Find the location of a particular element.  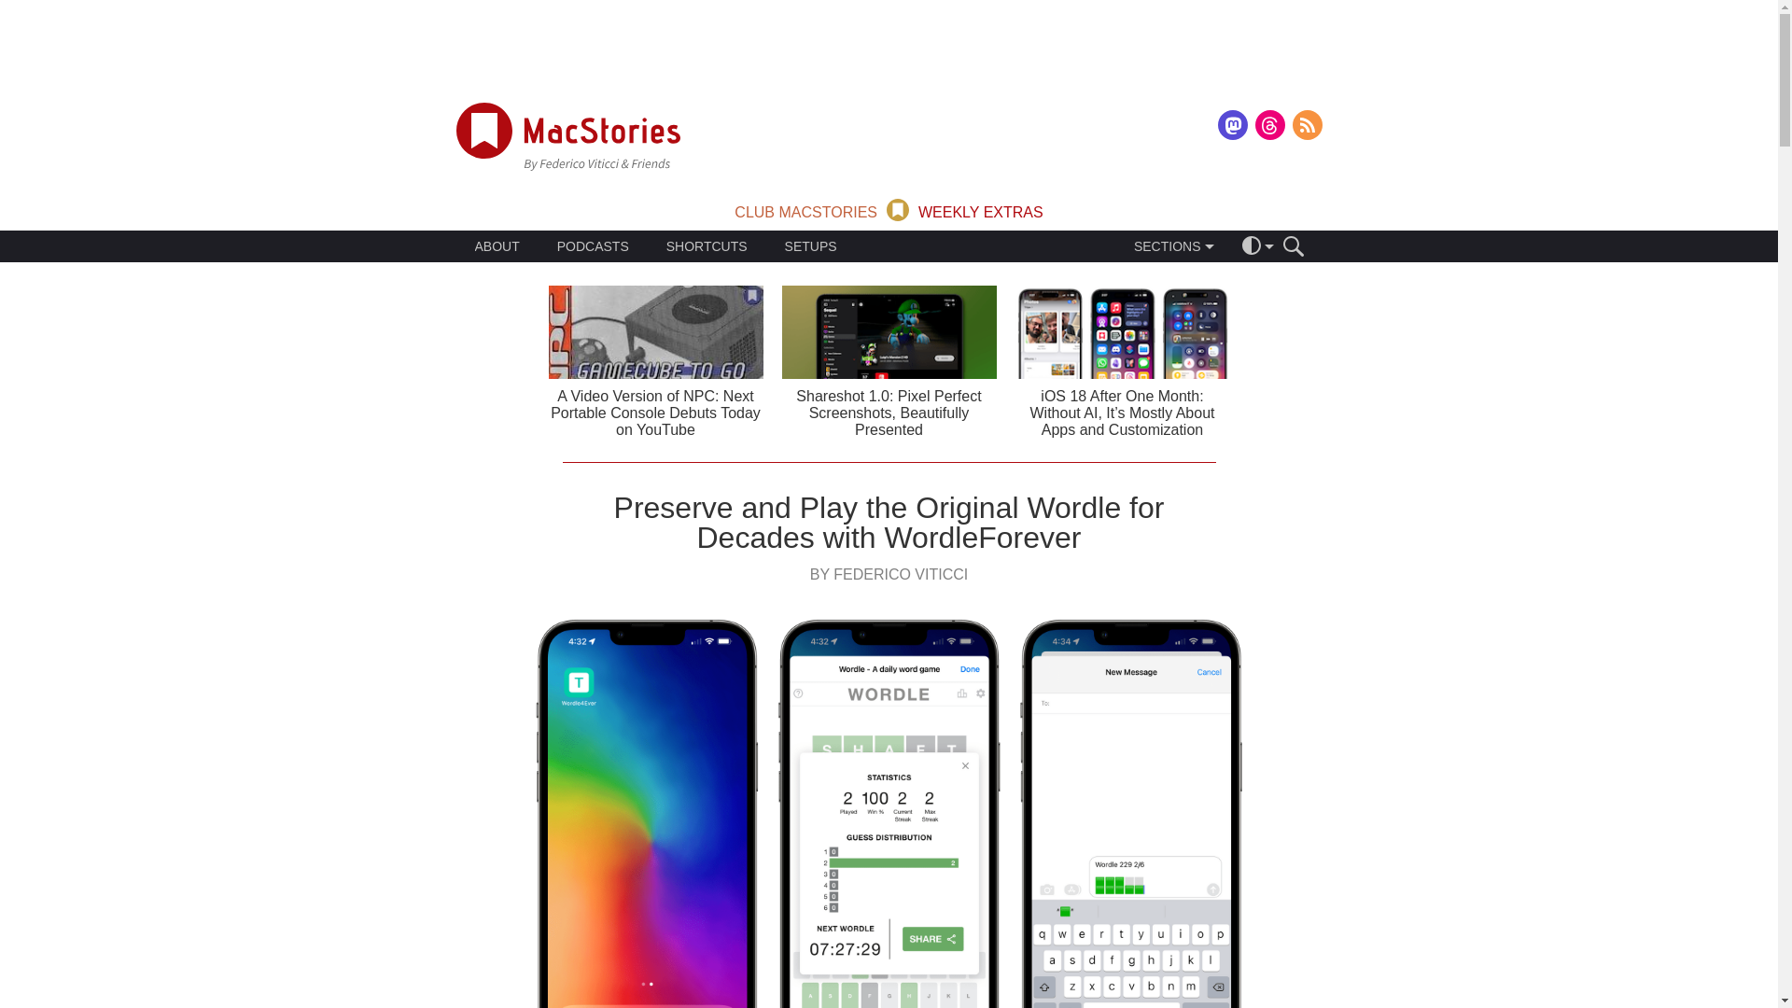

SHORTCUTS is located at coordinates (707, 246).